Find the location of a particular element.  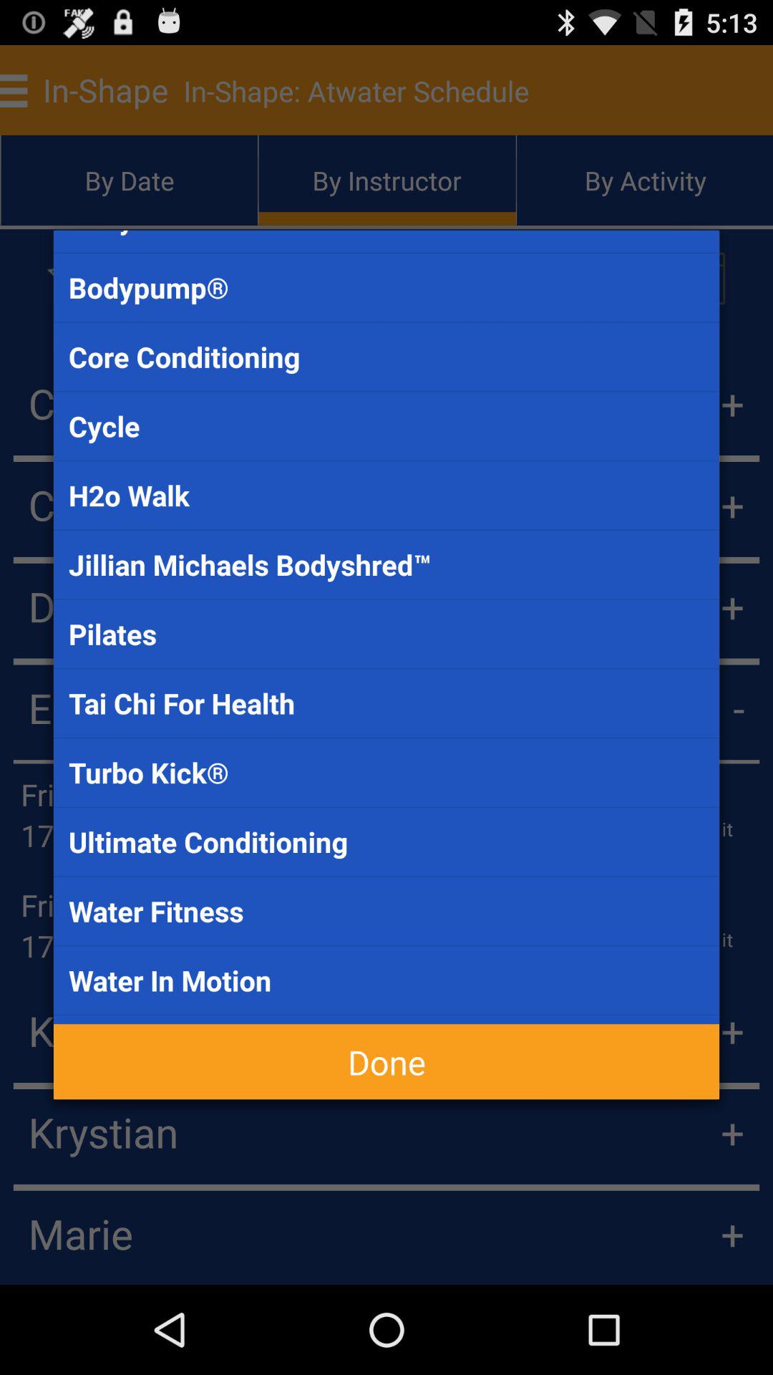

click app above the h2o walk icon is located at coordinates (386, 425).